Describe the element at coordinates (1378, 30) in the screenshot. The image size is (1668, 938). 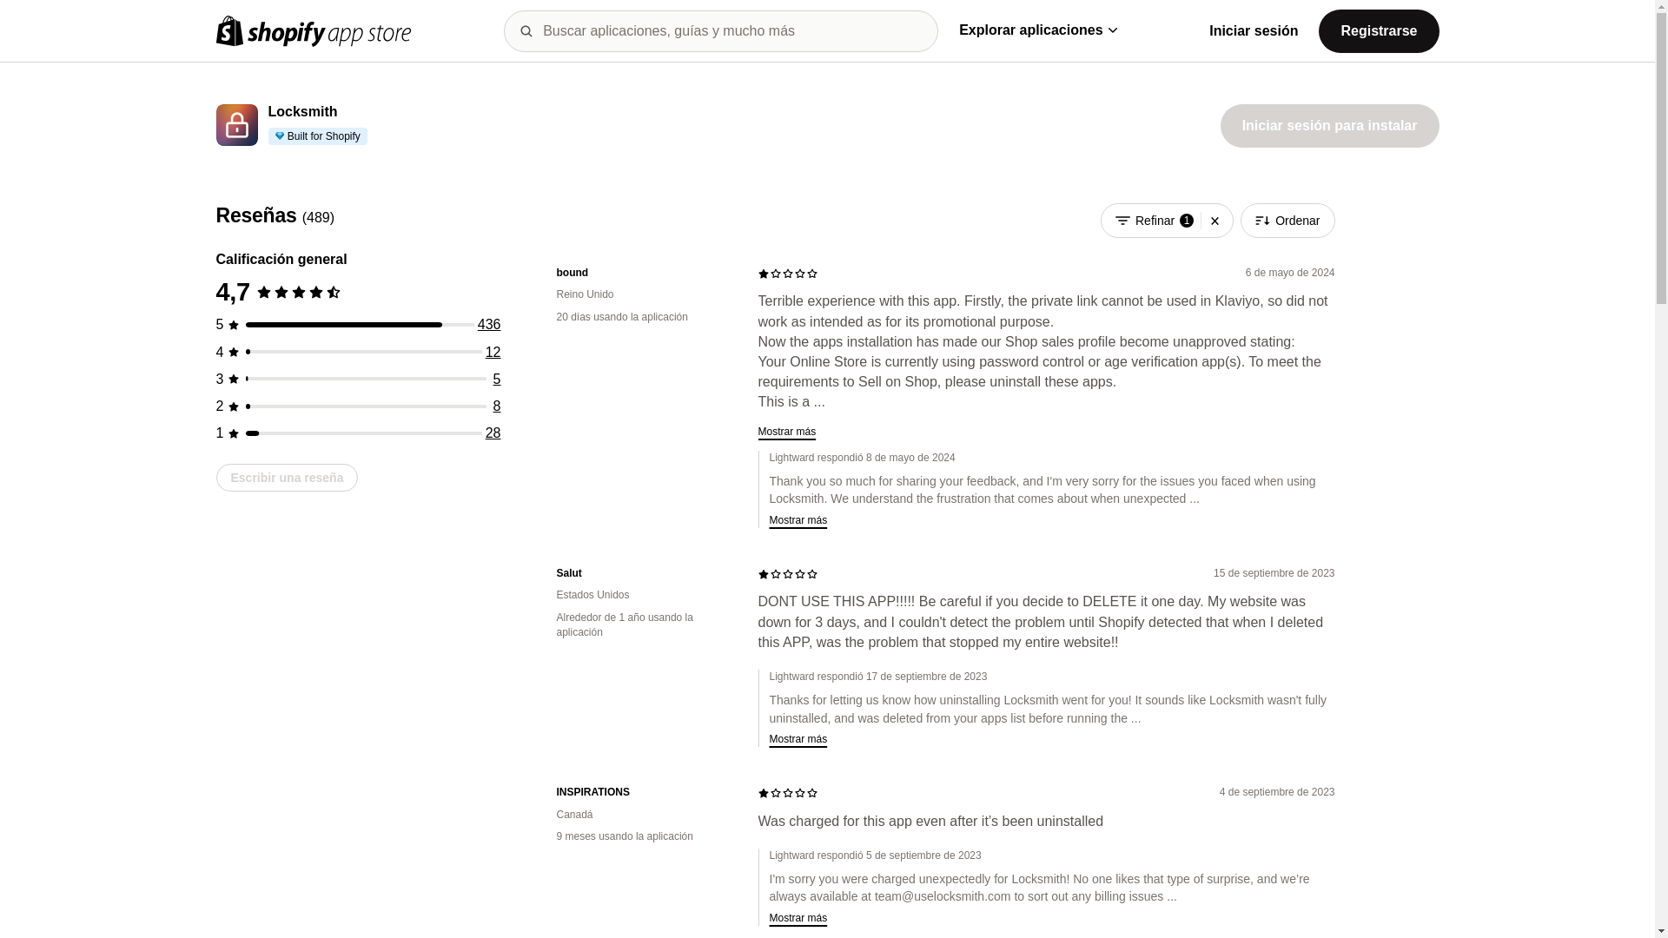
I see `Registrarse` at that location.